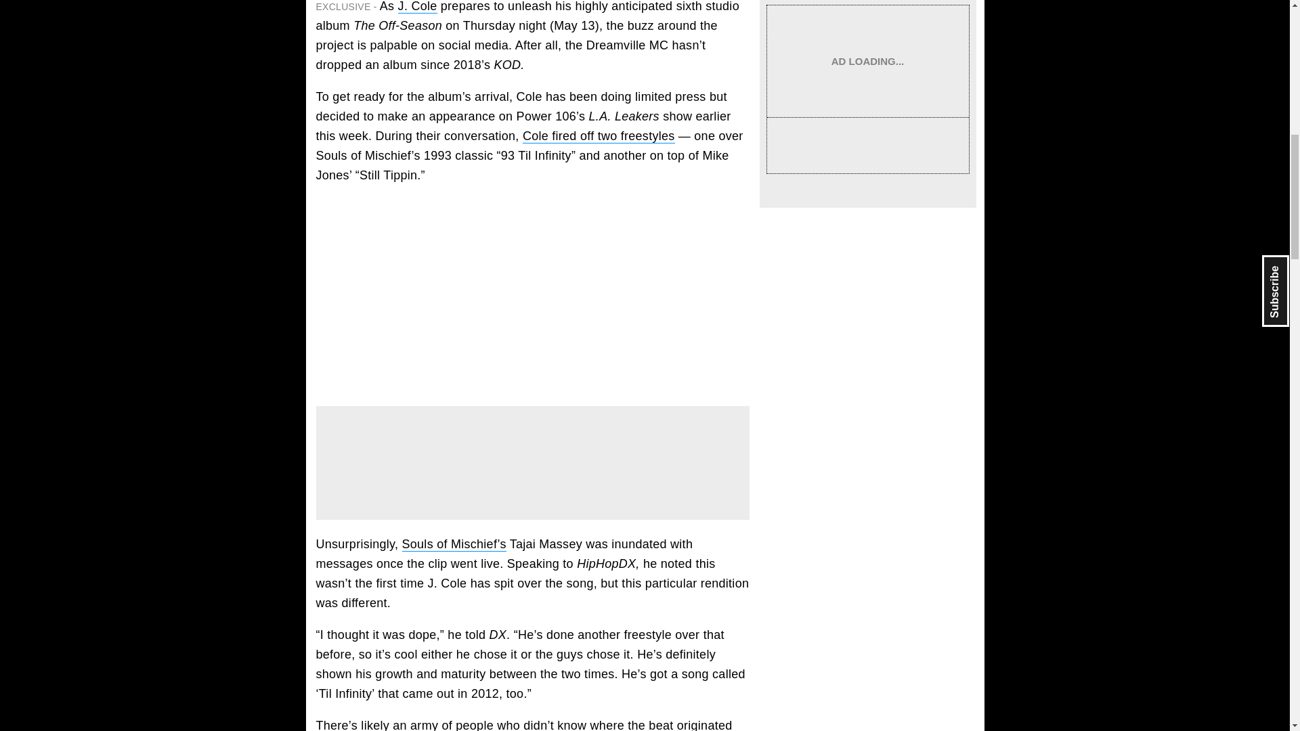  What do you see at coordinates (599, 136) in the screenshot?
I see `Cole fired off two freestyles` at bounding box center [599, 136].